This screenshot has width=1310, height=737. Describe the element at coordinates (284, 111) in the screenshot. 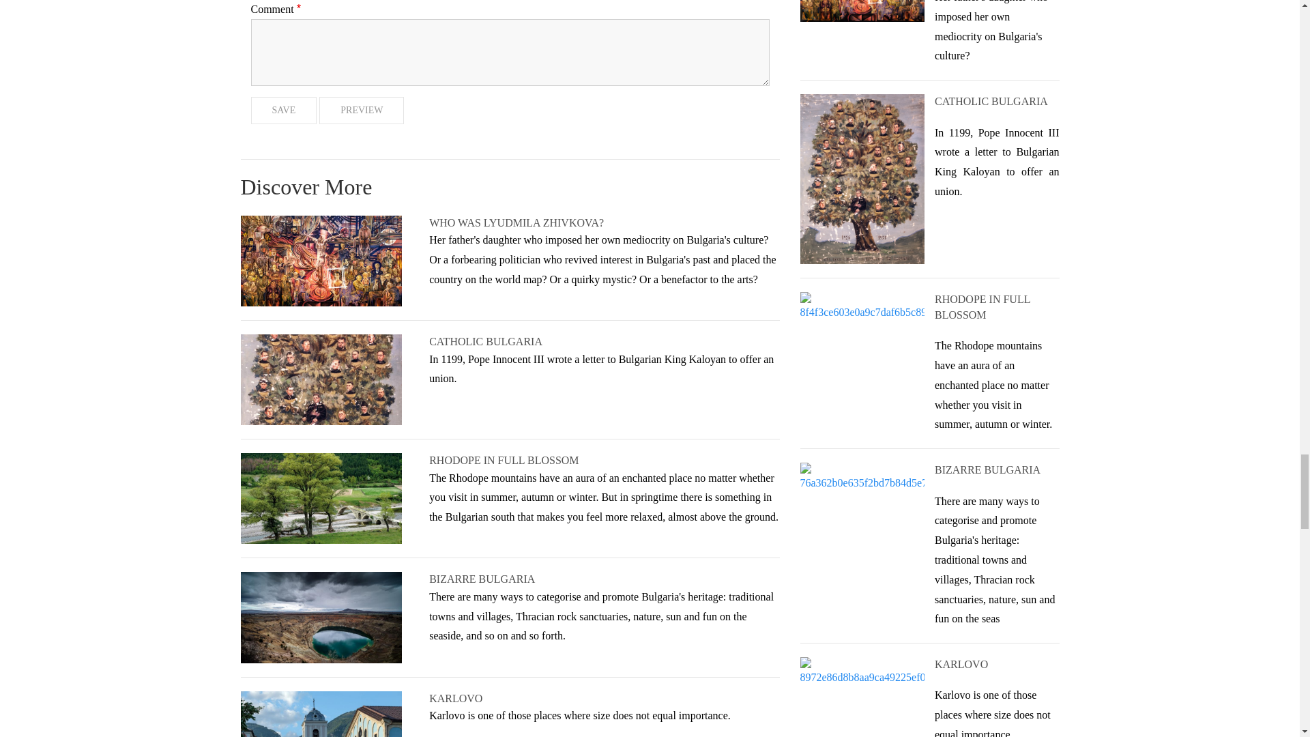

I see `Save` at that location.